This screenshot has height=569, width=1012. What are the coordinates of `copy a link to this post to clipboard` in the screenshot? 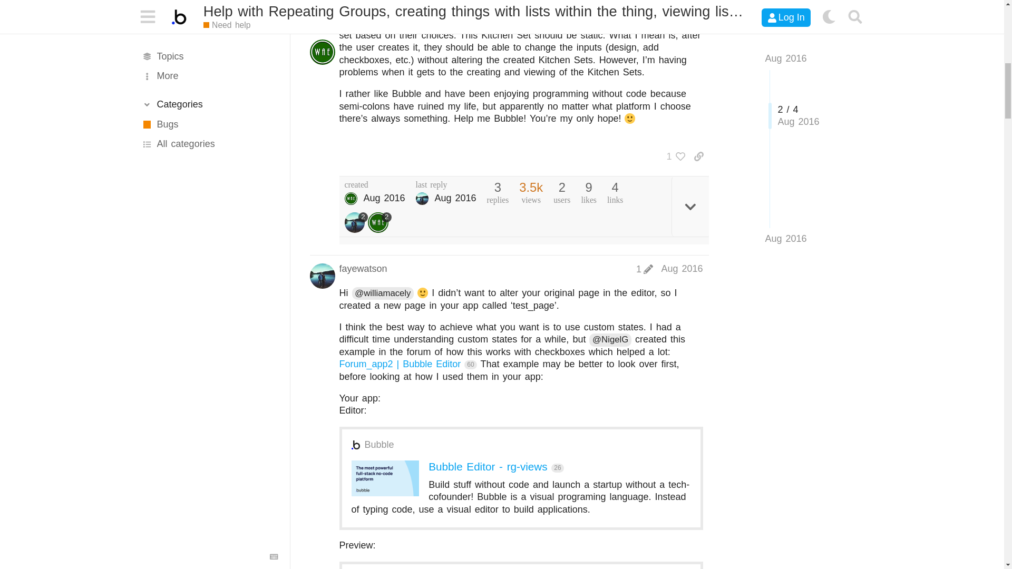 It's located at (698, 156).